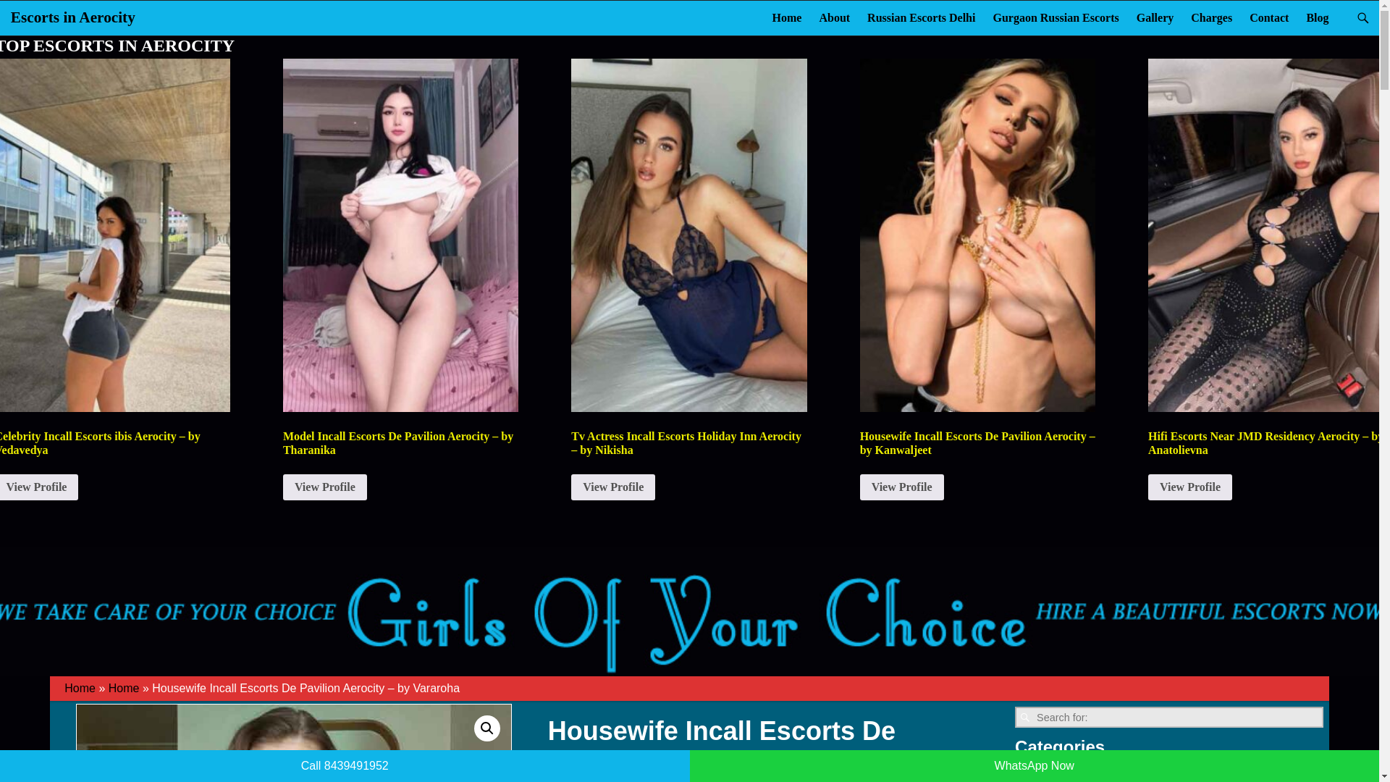  What do you see at coordinates (1268, 17) in the screenshot?
I see `Contact` at bounding box center [1268, 17].